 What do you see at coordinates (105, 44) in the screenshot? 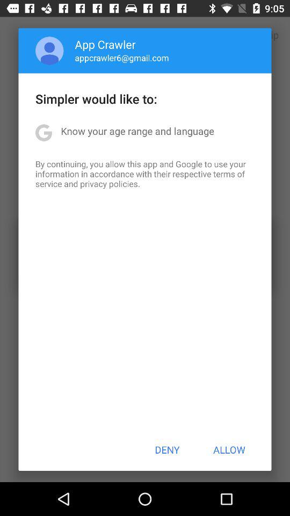
I see `open the app above appcrawler6@gmail.com item` at bounding box center [105, 44].